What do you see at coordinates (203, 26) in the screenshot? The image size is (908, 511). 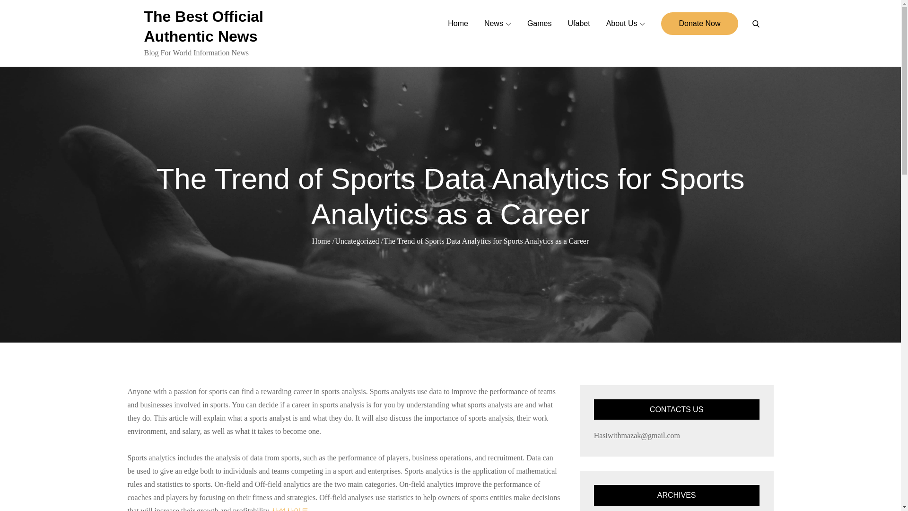 I see `The Best Official Authentic News` at bounding box center [203, 26].